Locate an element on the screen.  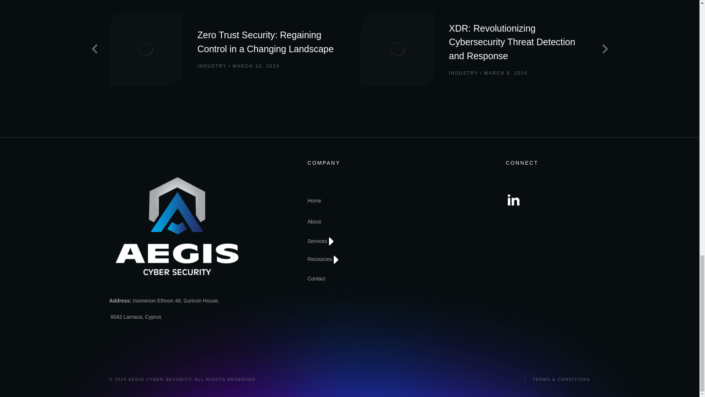
1:45 pm is located at coordinates (254, 66).